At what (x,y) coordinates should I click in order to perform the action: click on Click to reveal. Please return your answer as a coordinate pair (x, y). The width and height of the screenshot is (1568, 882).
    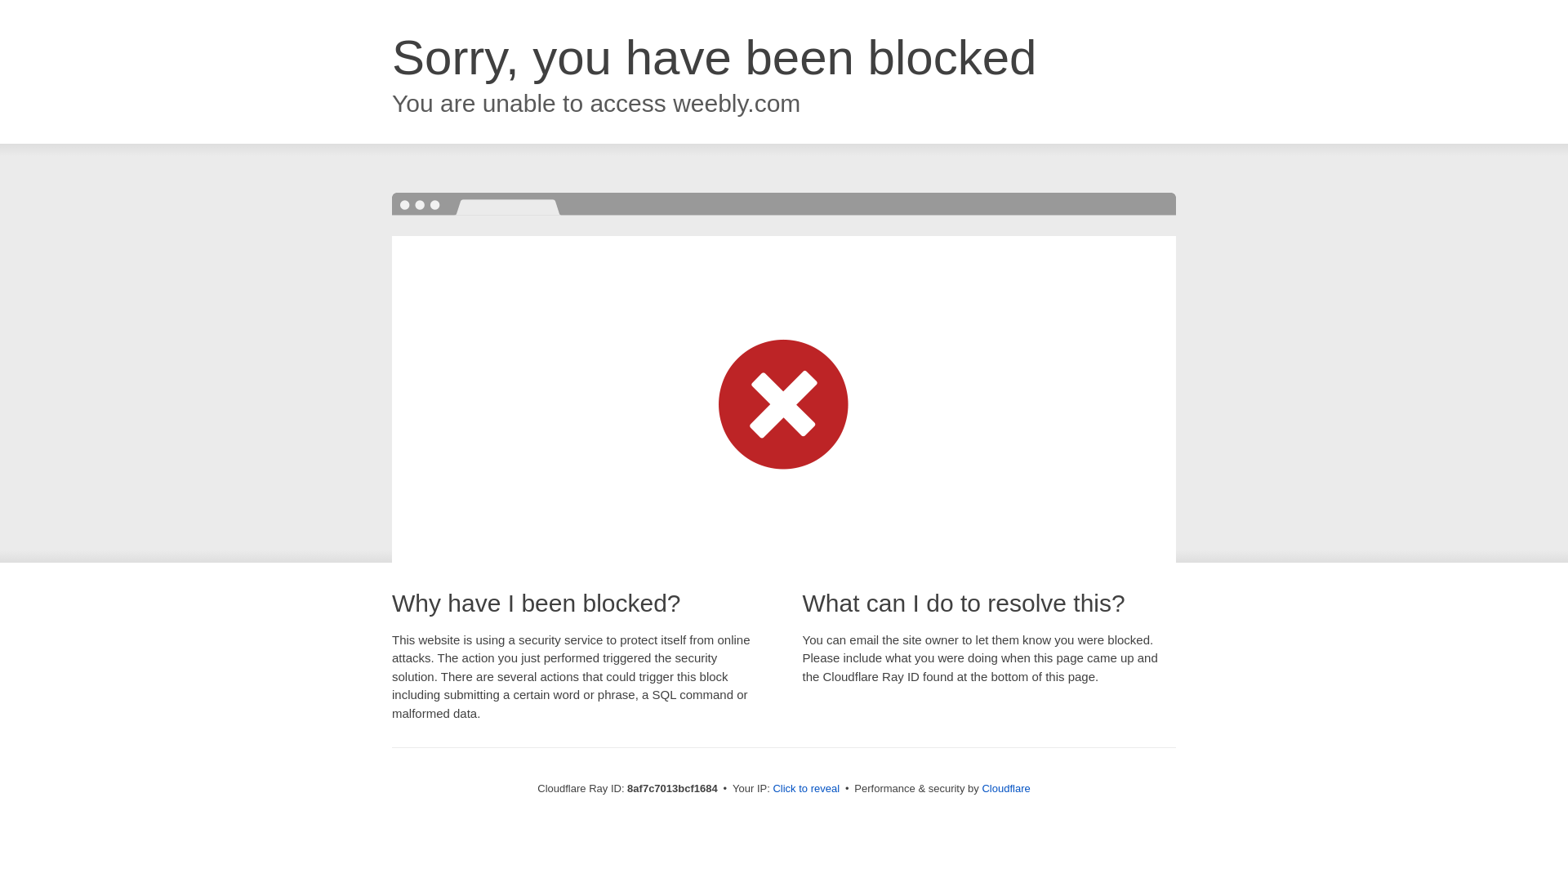
    Looking at the image, I should click on (805, 789).